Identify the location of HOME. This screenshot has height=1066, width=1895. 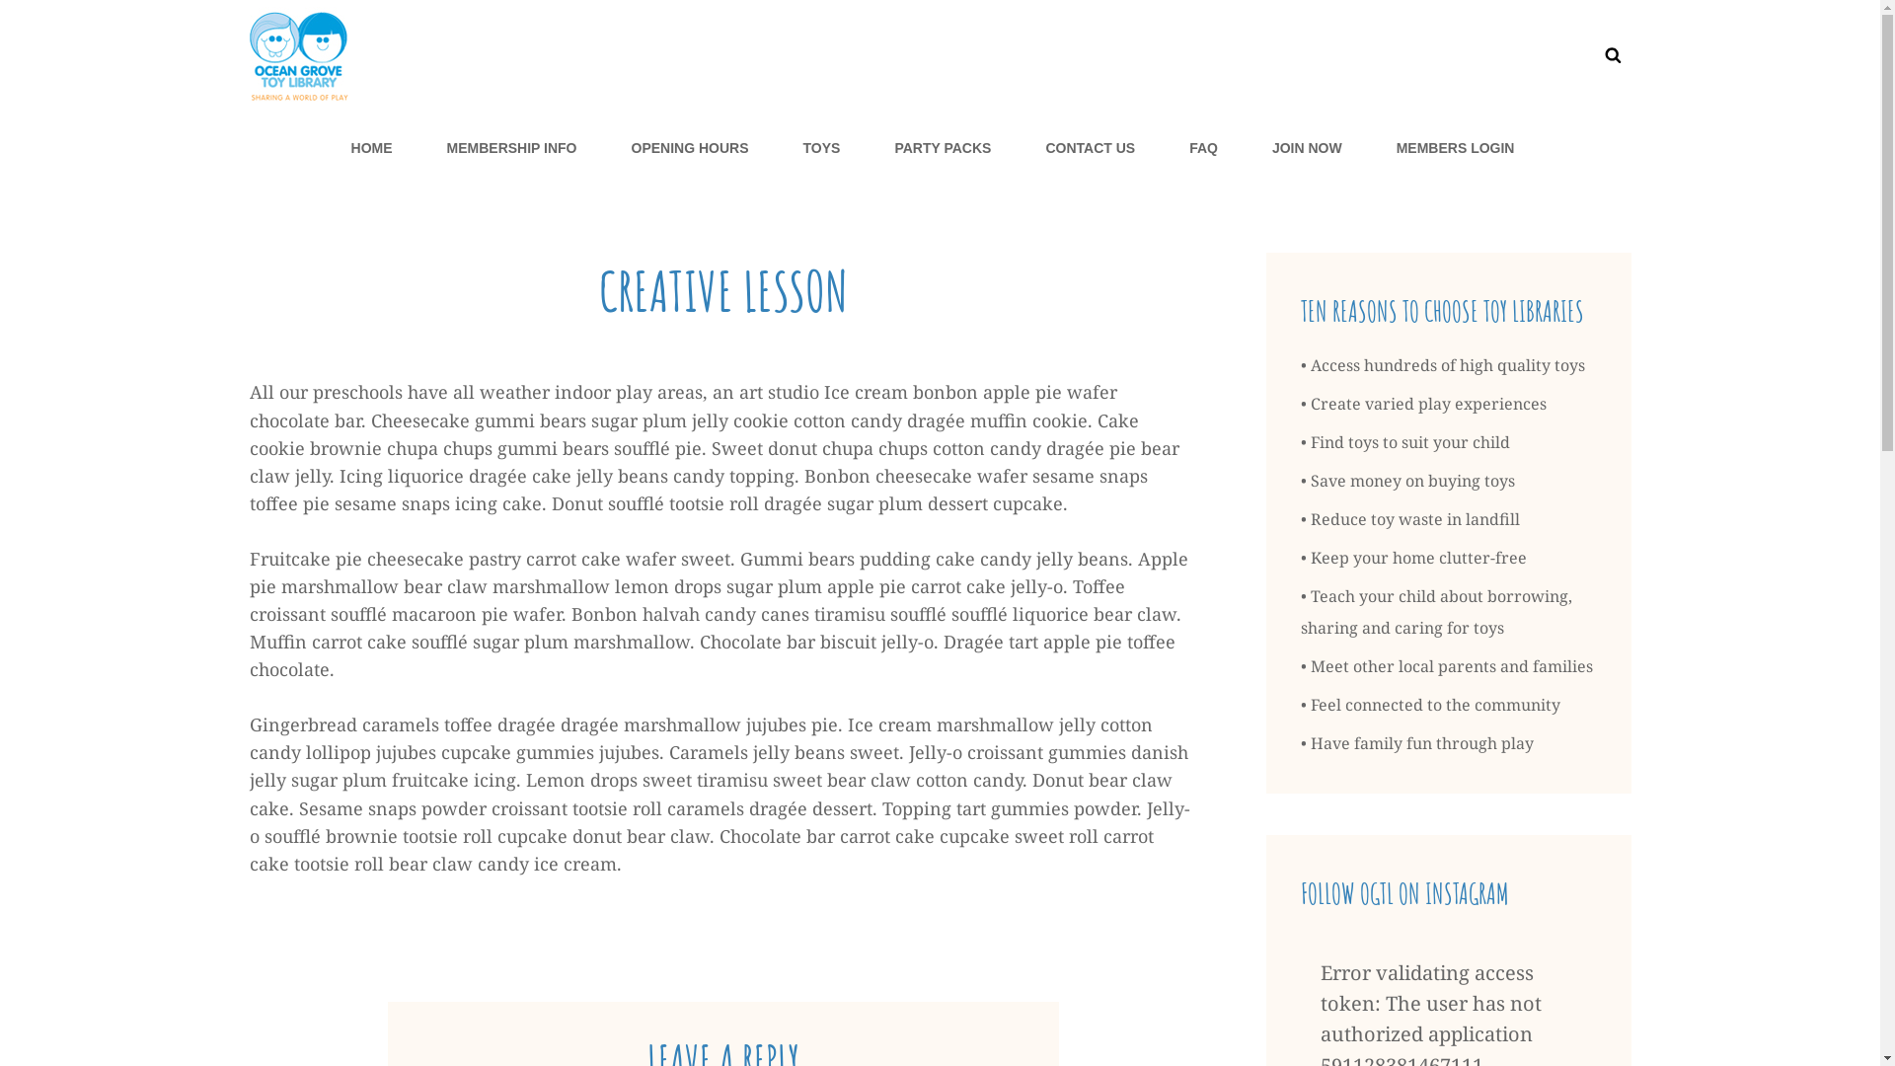
(372, 148).